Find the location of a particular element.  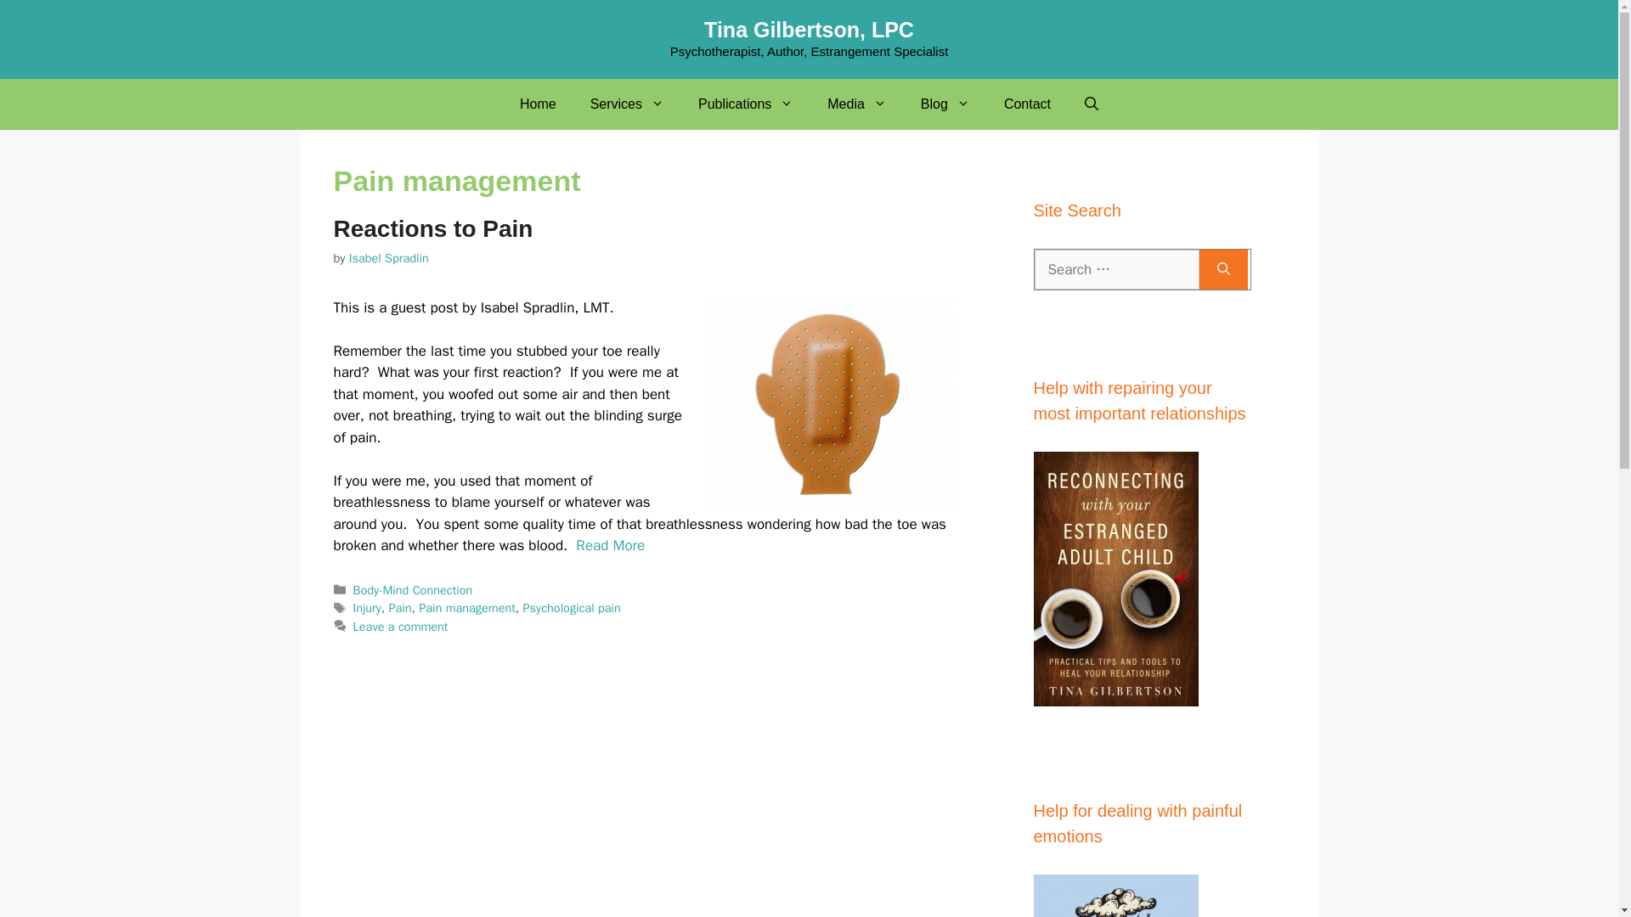

Pain is located at coordinates (399, 608).